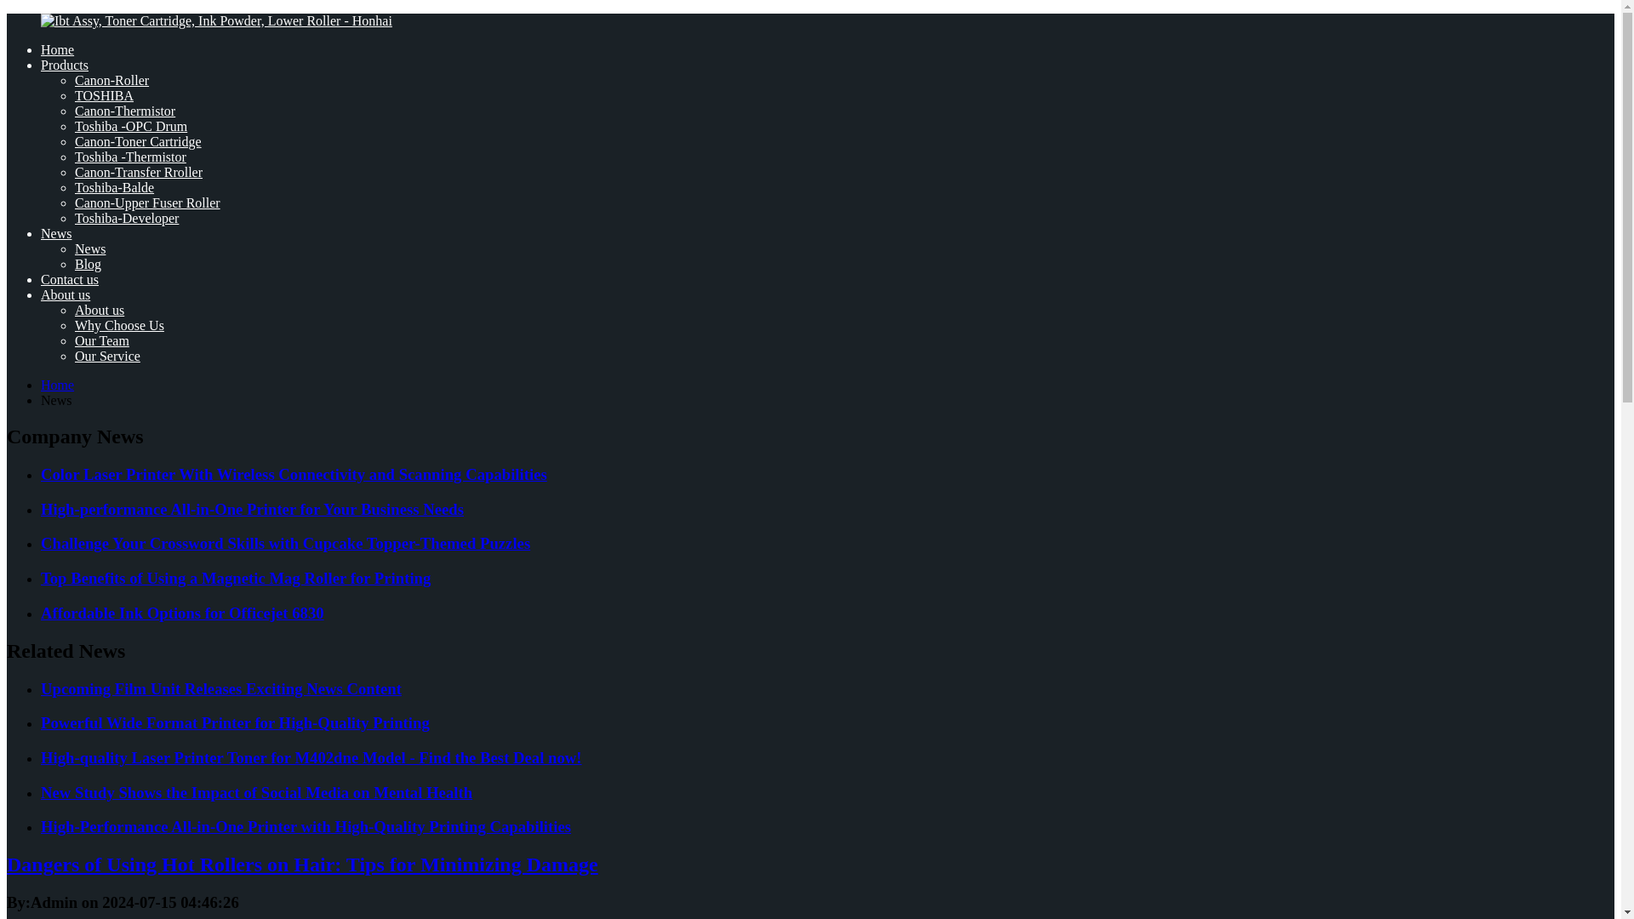 The height and width of the screenshot is (919, 1634). Describe the element at coordinates (138, 141) in the screenshot. I see `Canon-Toner Cartridge` at that location.